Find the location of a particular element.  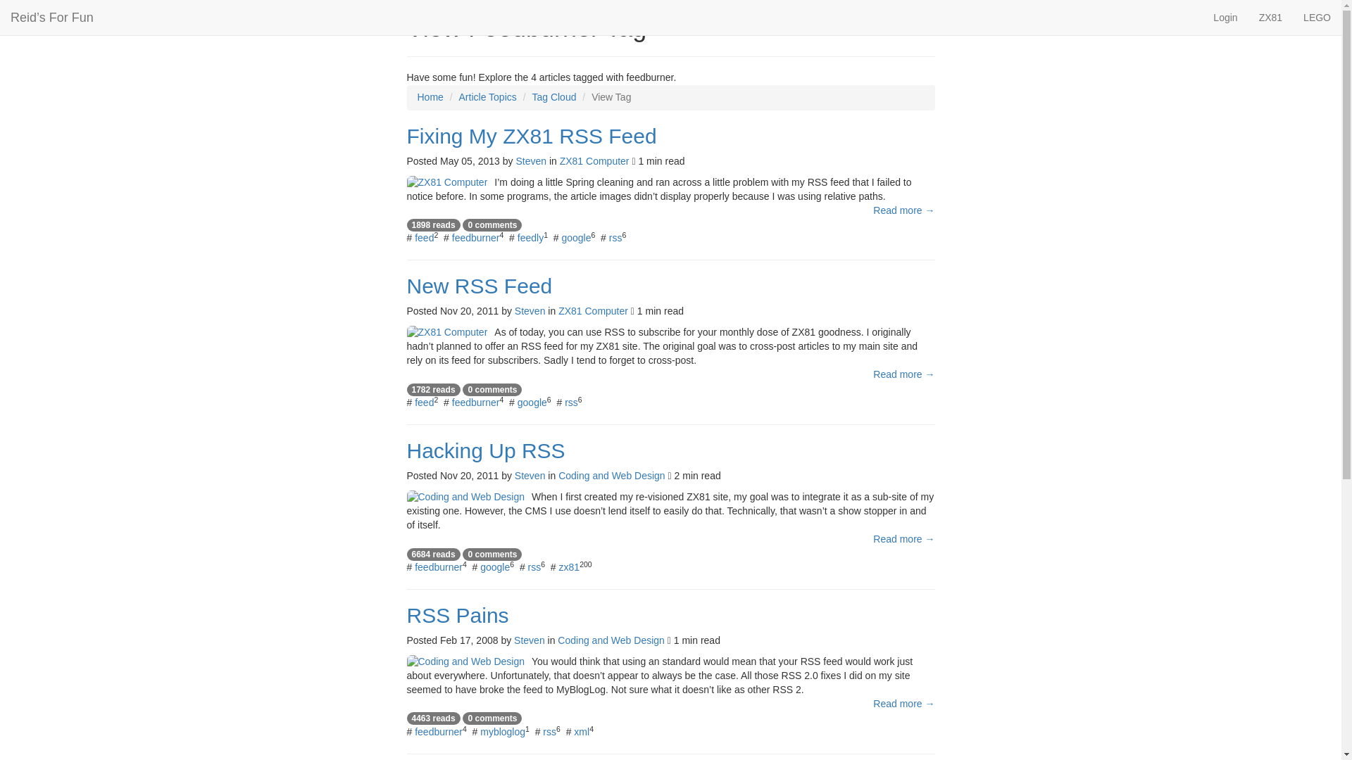

ZX81 Computer is located at coordinates (593, 311).